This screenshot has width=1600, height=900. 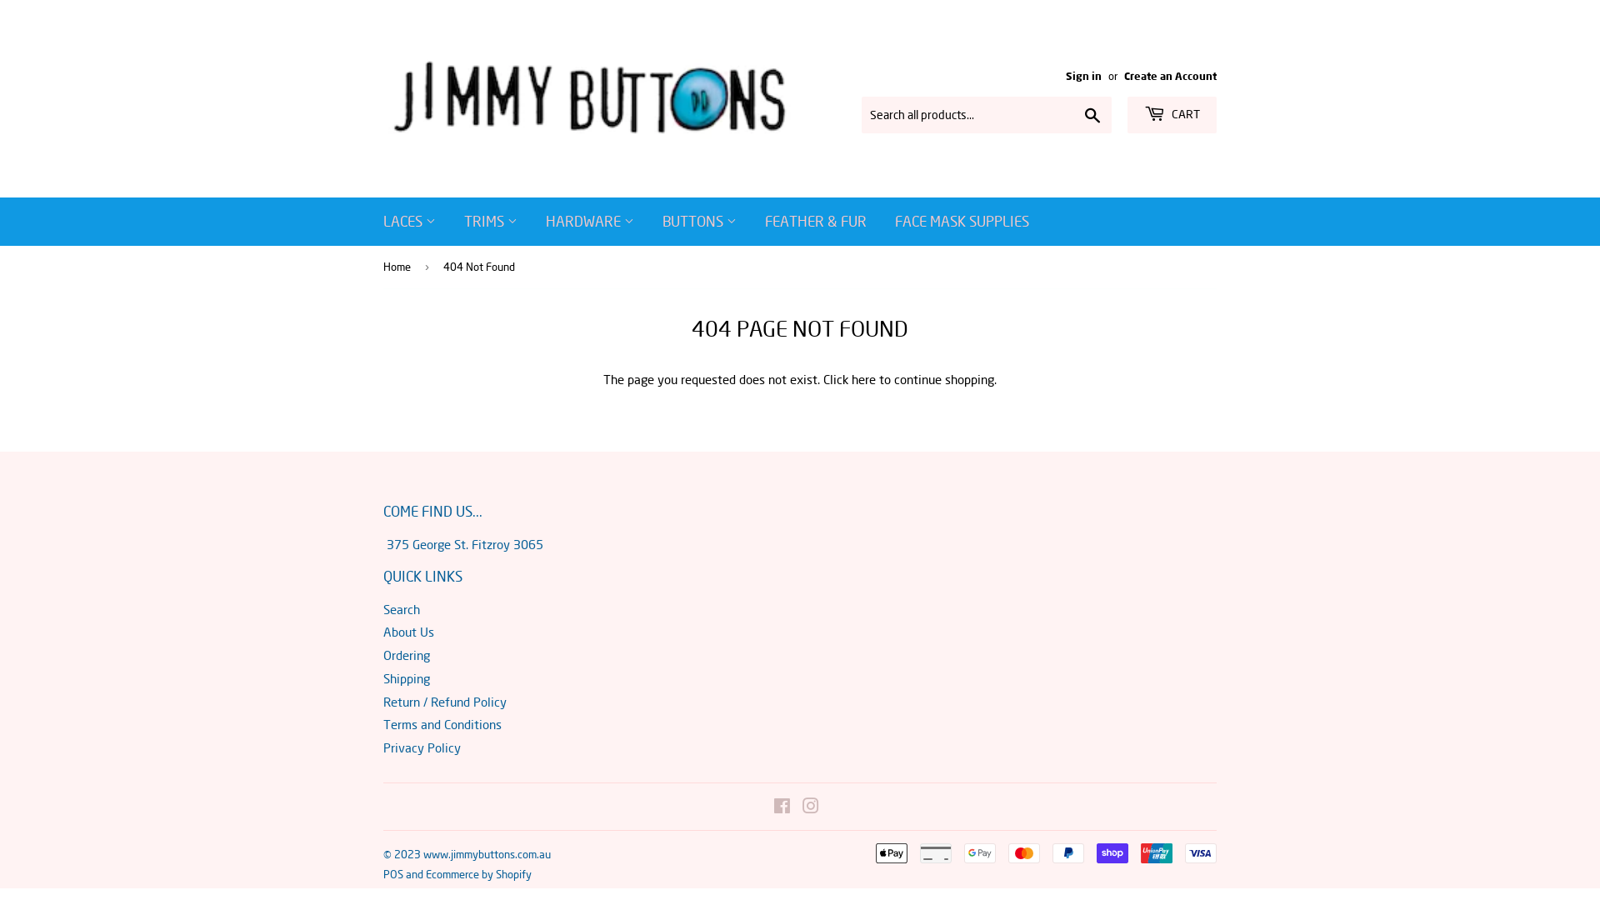 What do you see at coordinates (1170, 76) in the screenshot?
I see `Create an Account` at bounding box center [1170, 76].